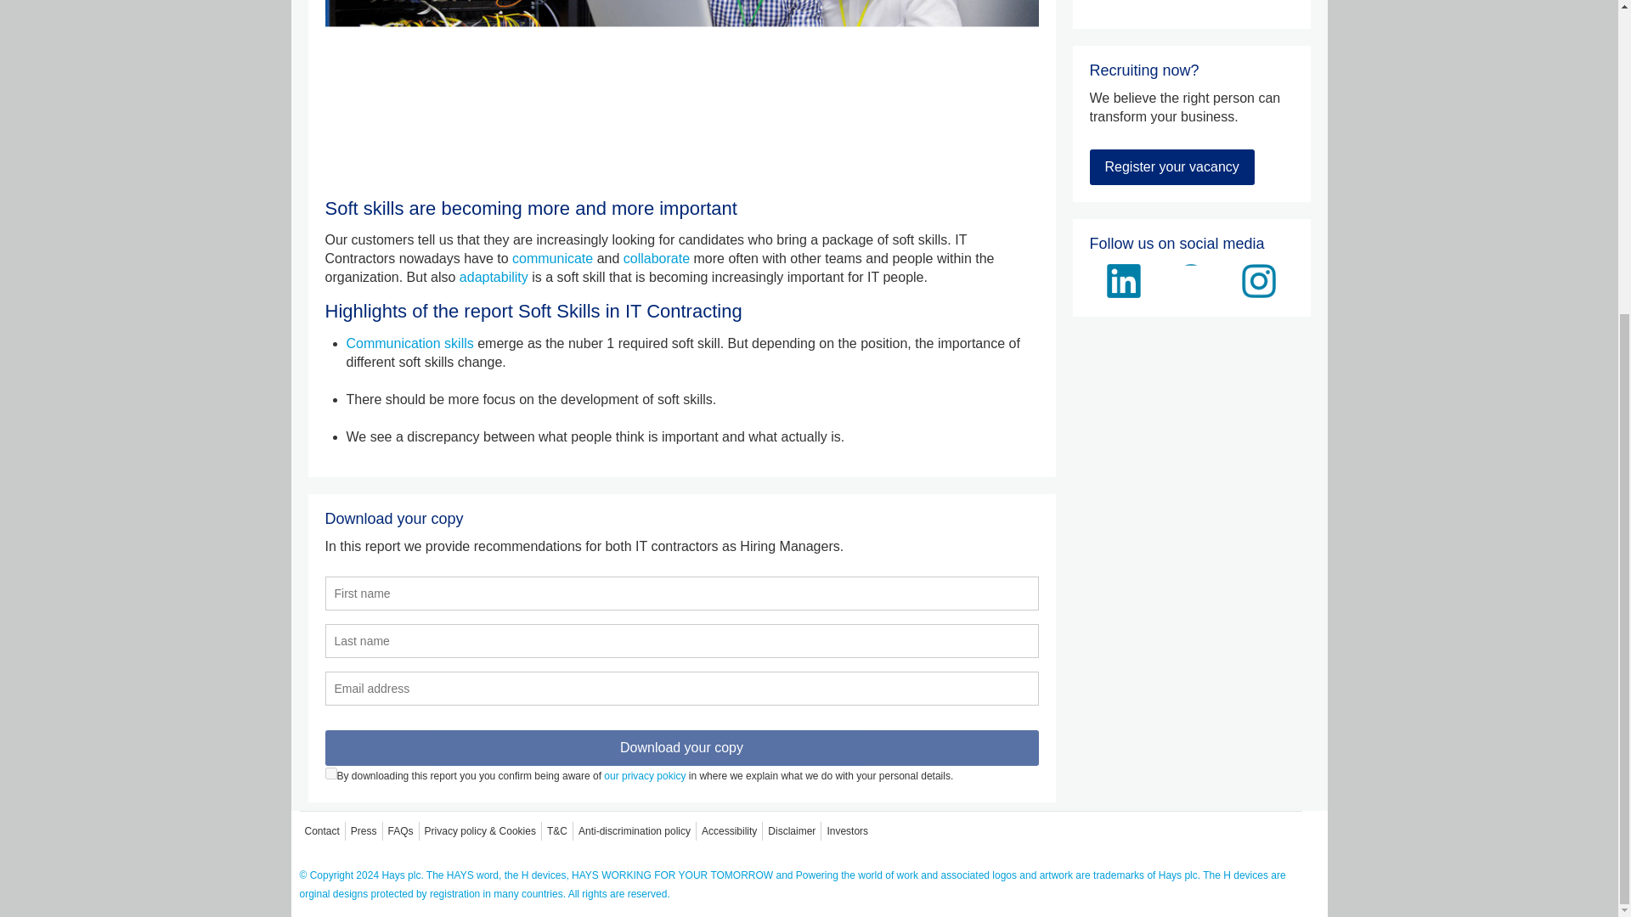 The image size is (1631, 917). Describe the element at coordinates (658, 258) in the screenshot. I see `collaborate ` at that location.